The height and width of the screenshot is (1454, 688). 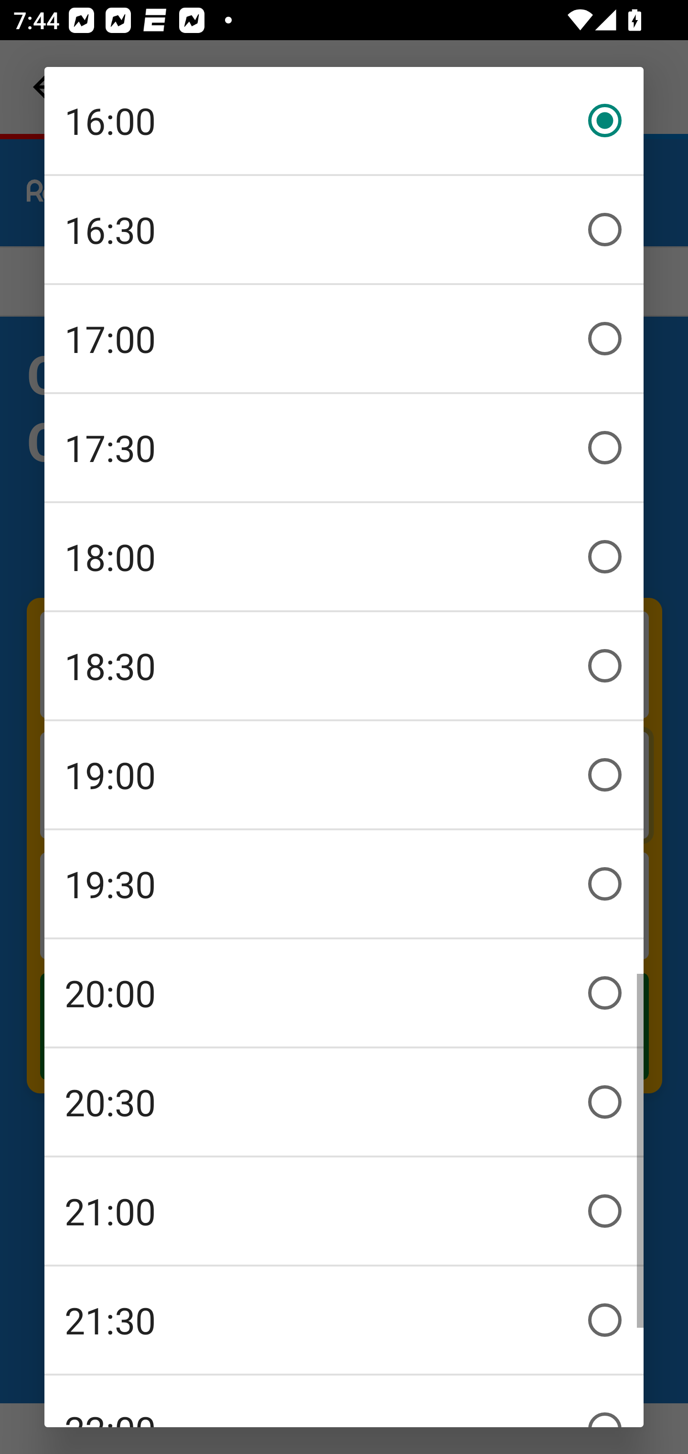 What do you see at coordinates (344, 884) in the screenshot?
I see `19:30` at bounding box center [344, 884].